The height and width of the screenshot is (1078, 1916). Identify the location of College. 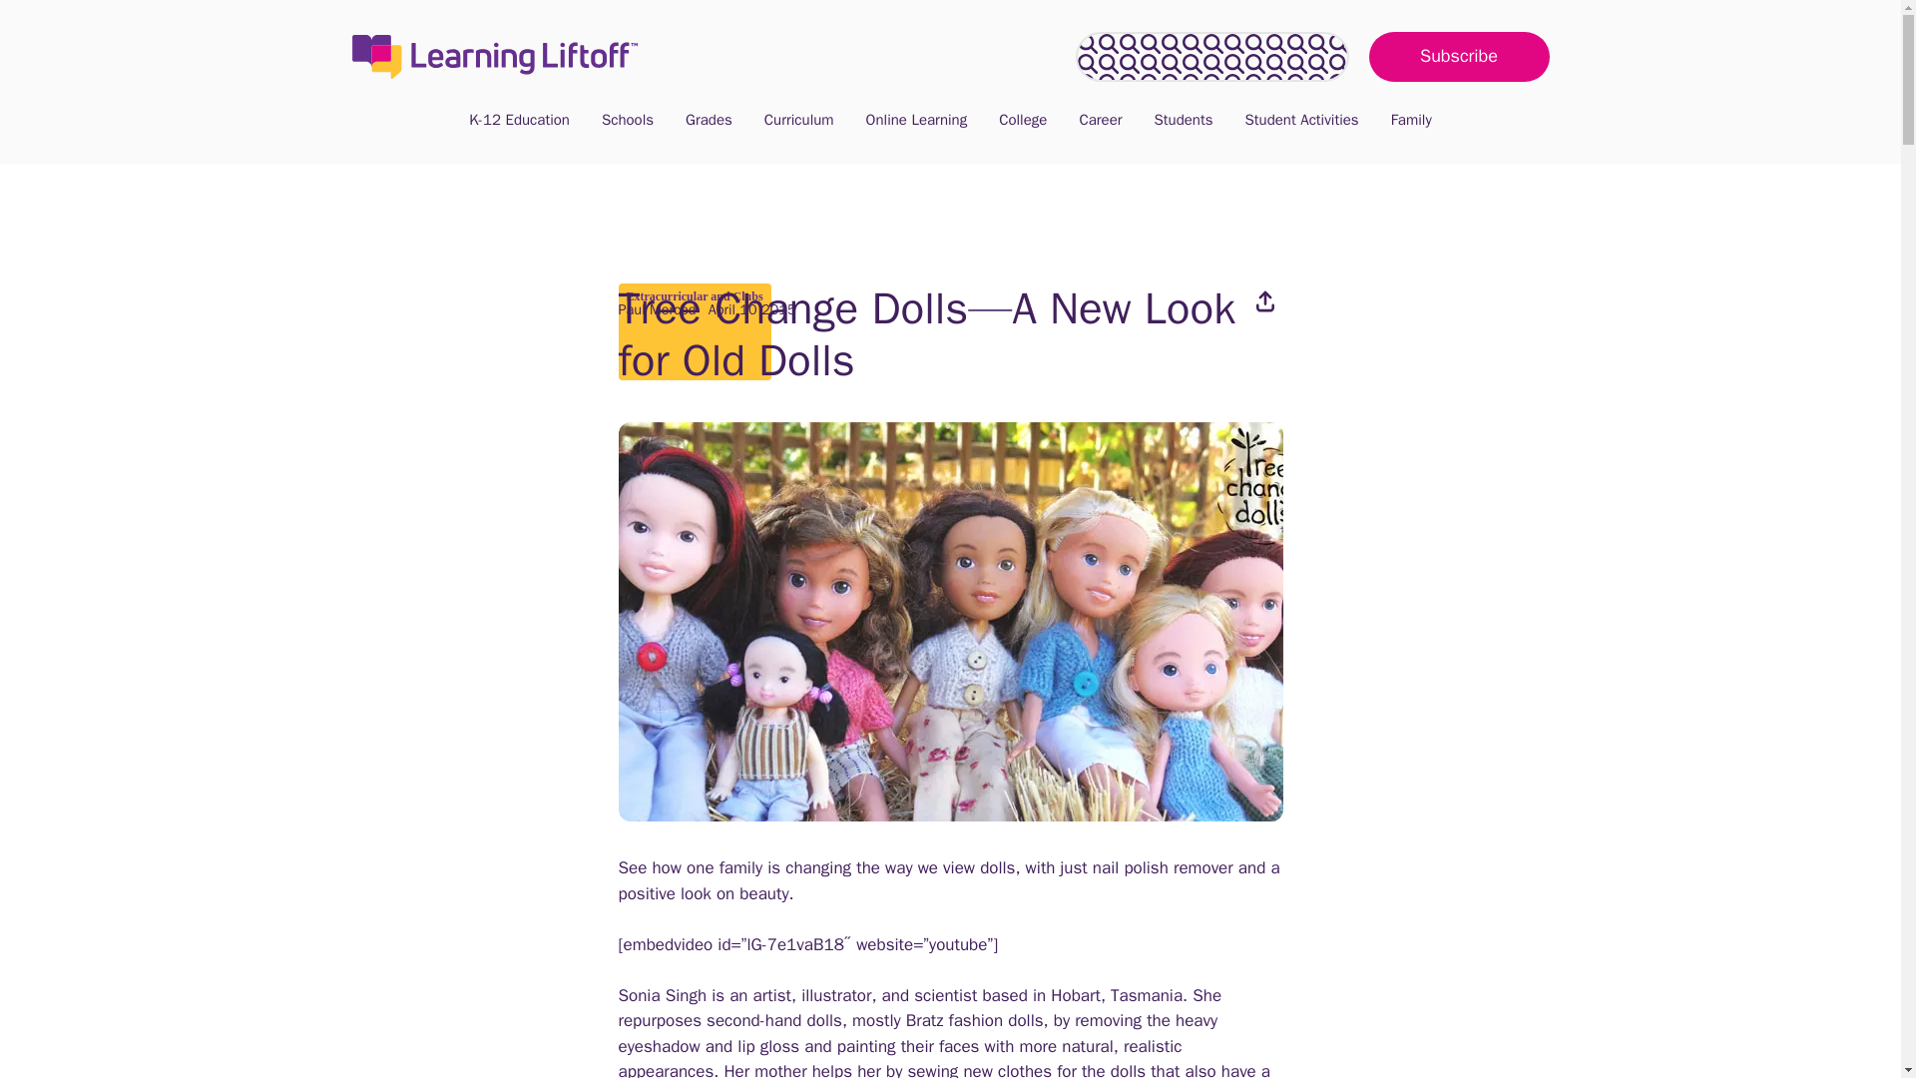
(1022, 120).